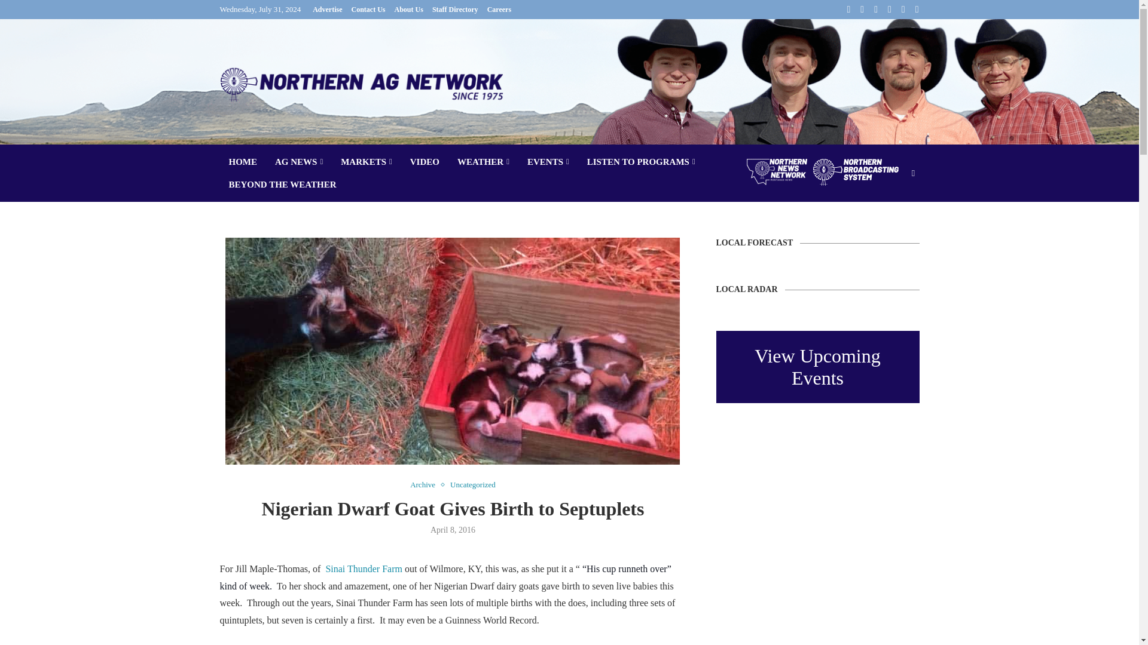 The height and width of the screenshot is (645, 1148). I want to click on Careers, so click(499, 10).